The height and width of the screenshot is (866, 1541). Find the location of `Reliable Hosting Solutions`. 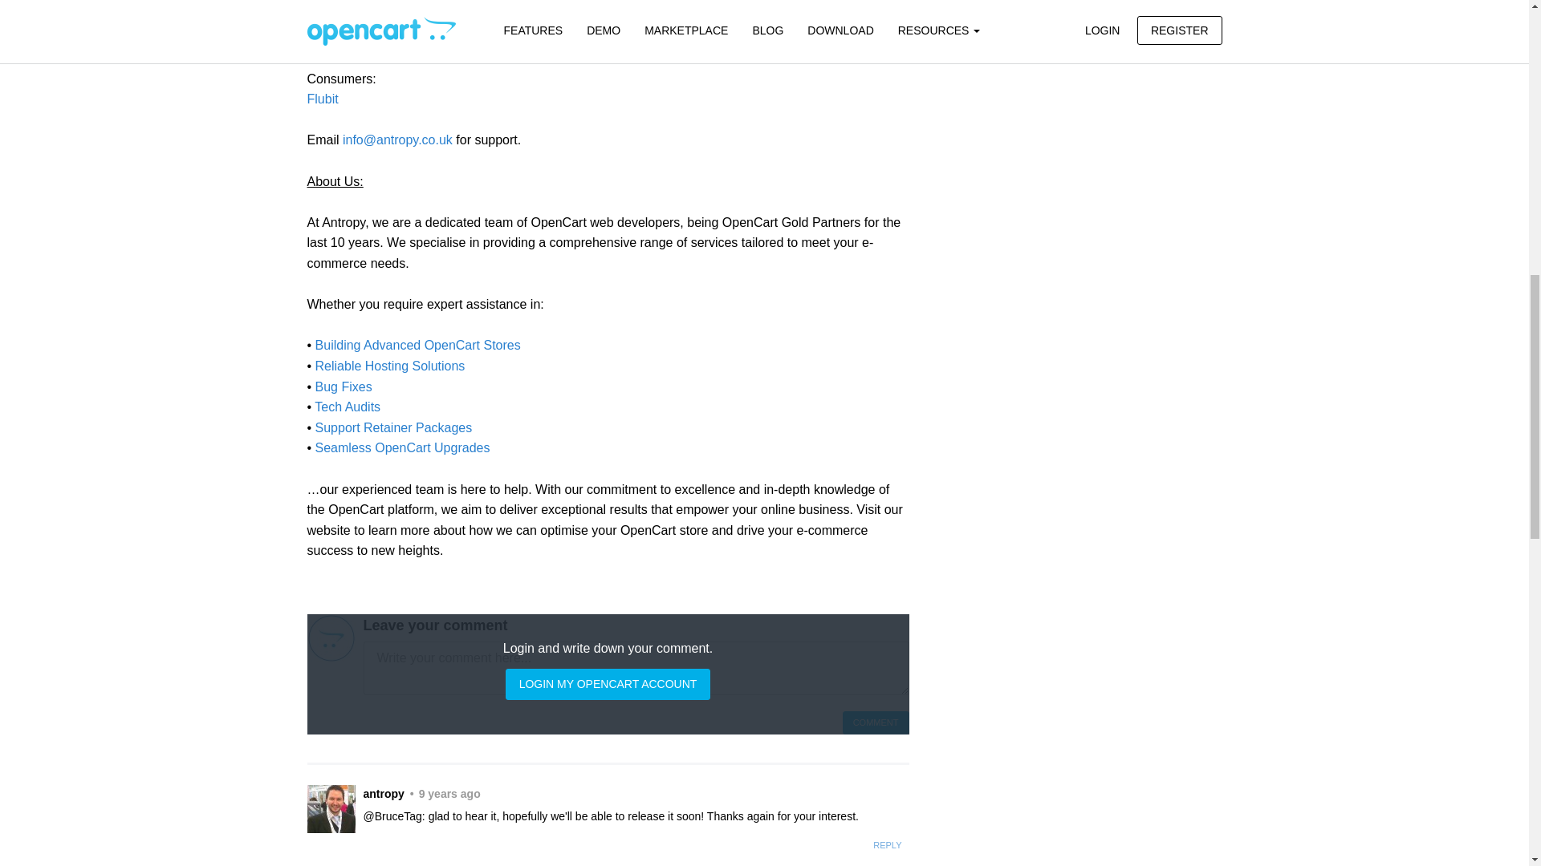

Reliable Hosting Solutions is located at coordinates (390, 366).